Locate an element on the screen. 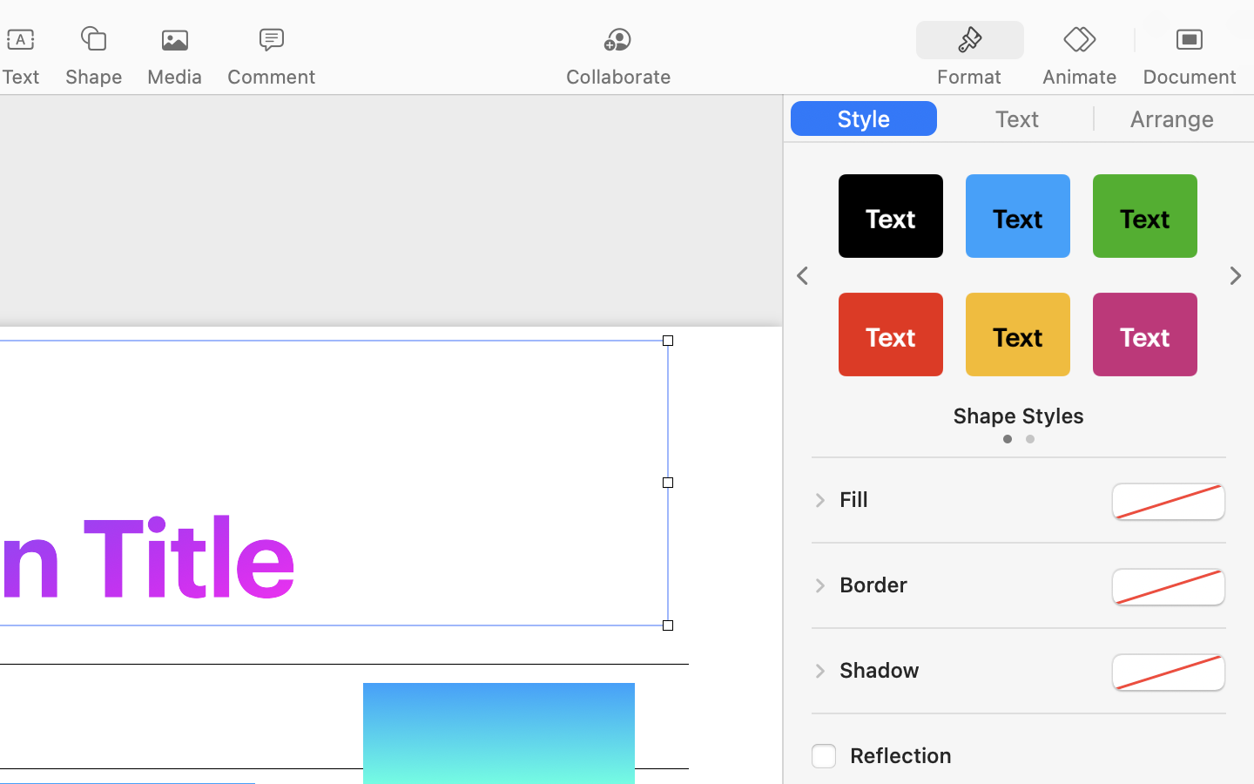 Image resolution: width=1254 pixels, height=784 pixels. Format is located at coordinates (969, 77).